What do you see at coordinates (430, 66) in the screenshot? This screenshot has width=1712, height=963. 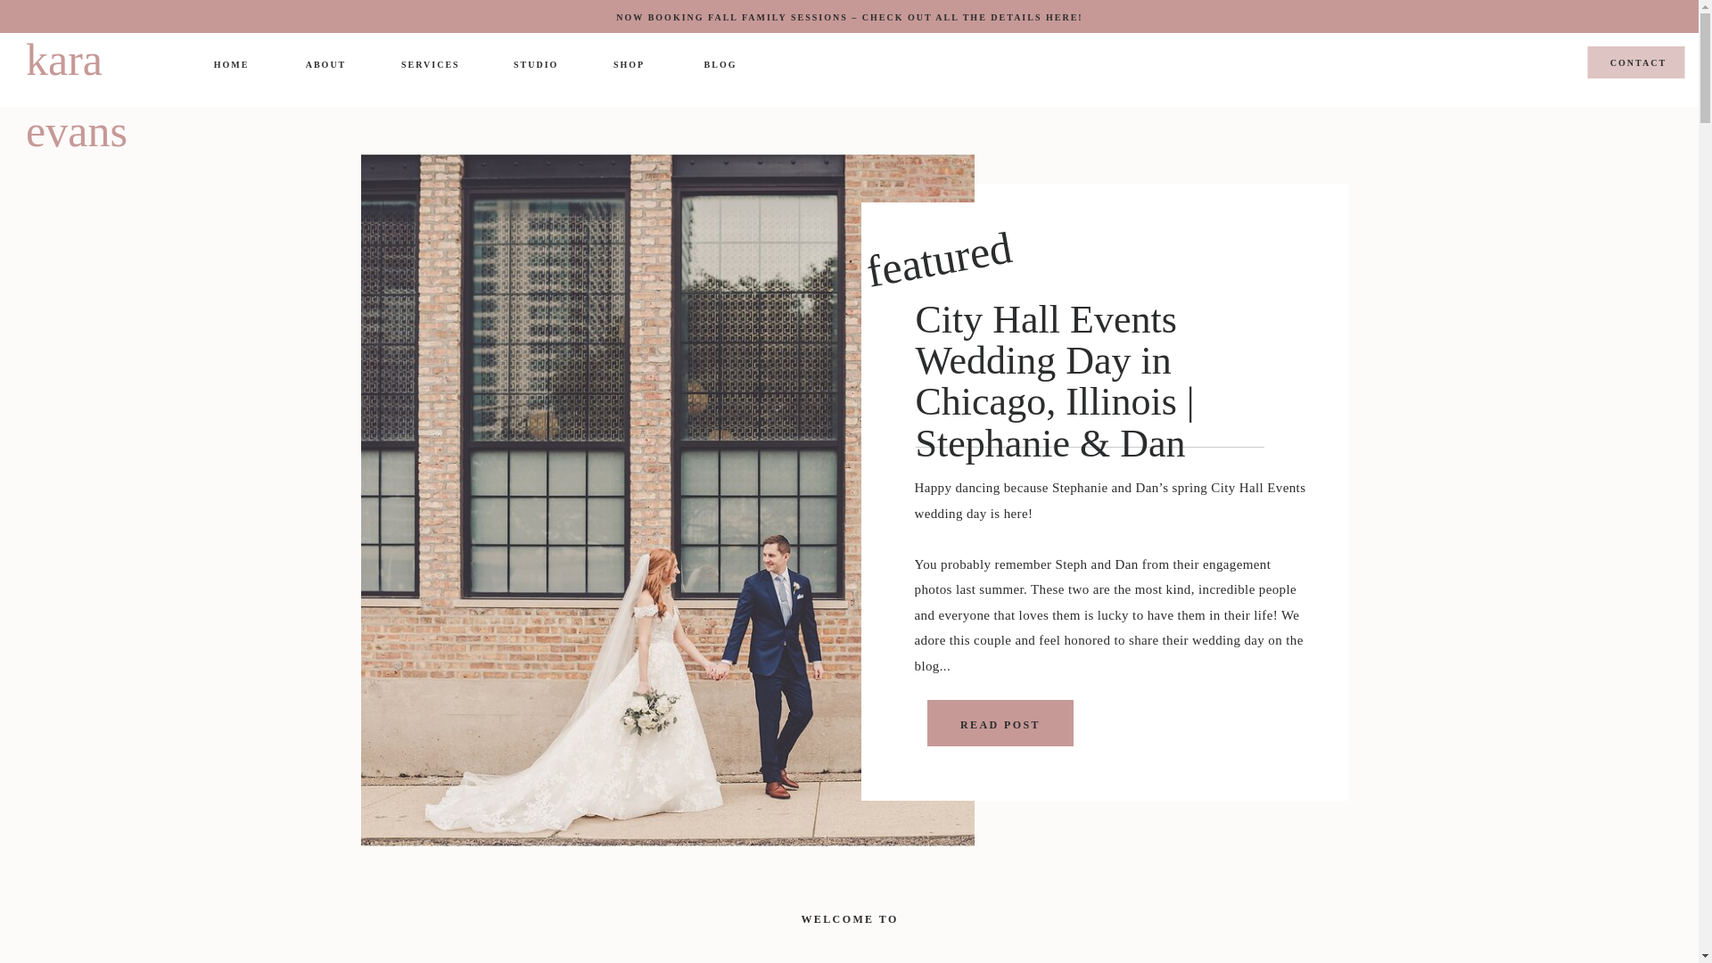 I see `SERVICES` at bounding box center [430, 66].